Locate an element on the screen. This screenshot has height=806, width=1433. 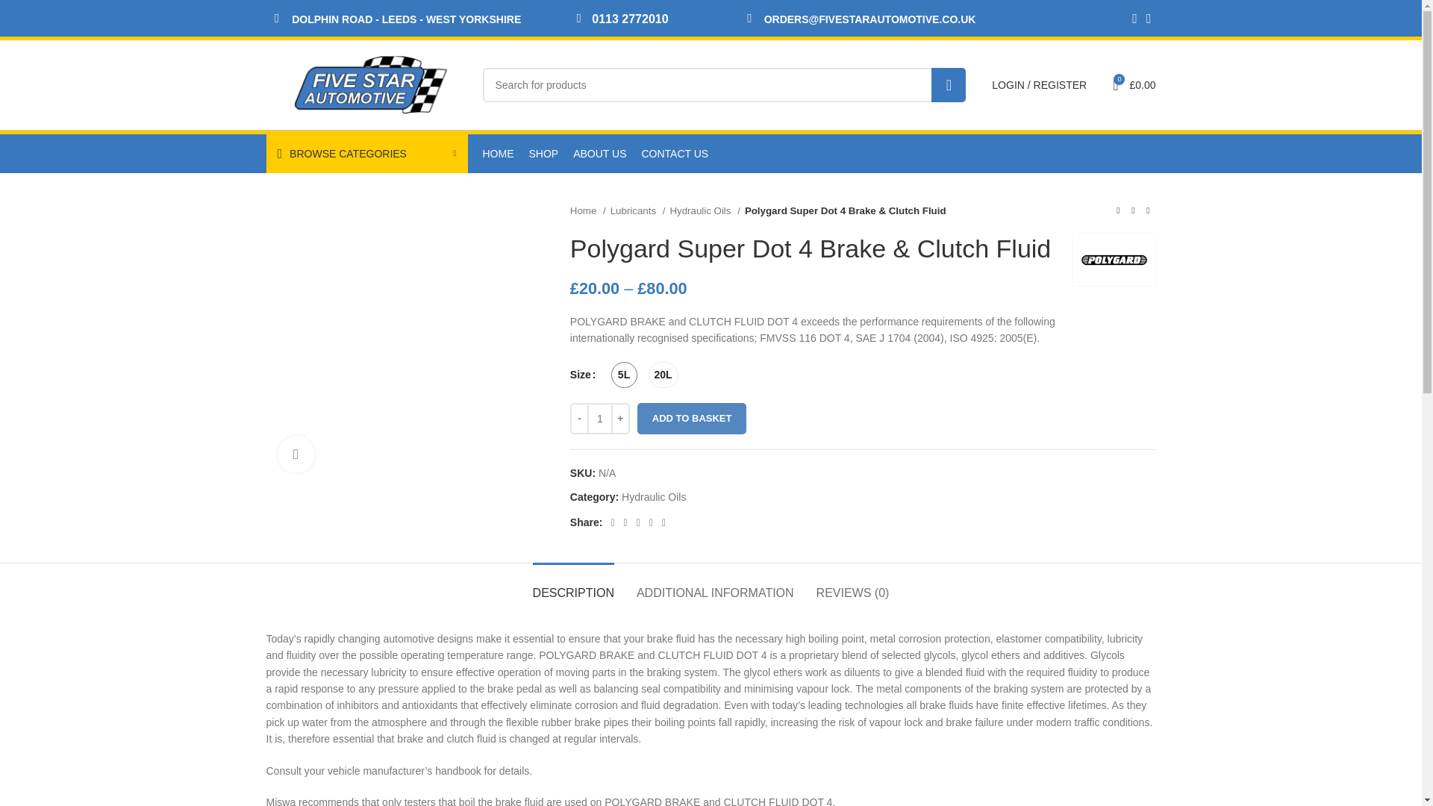
ABOUT US is located at coordinates (600, 153).